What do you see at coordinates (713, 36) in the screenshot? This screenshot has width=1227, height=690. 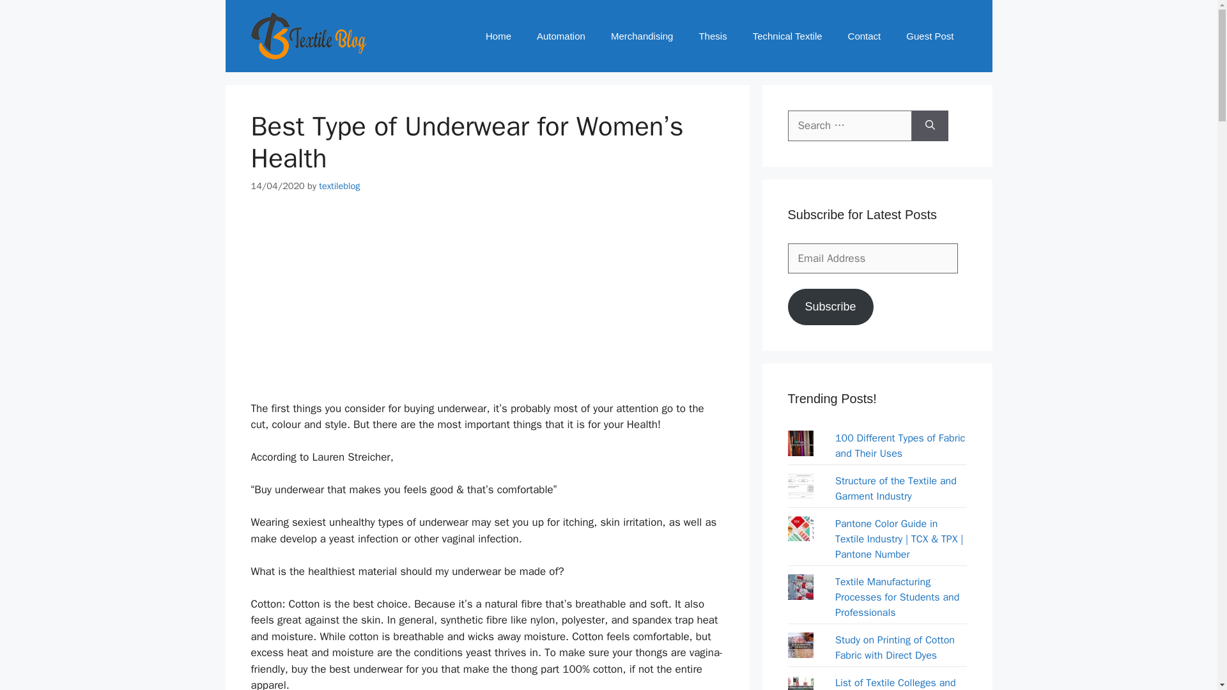 I see `Thesis` at bounding box center [713, 36].